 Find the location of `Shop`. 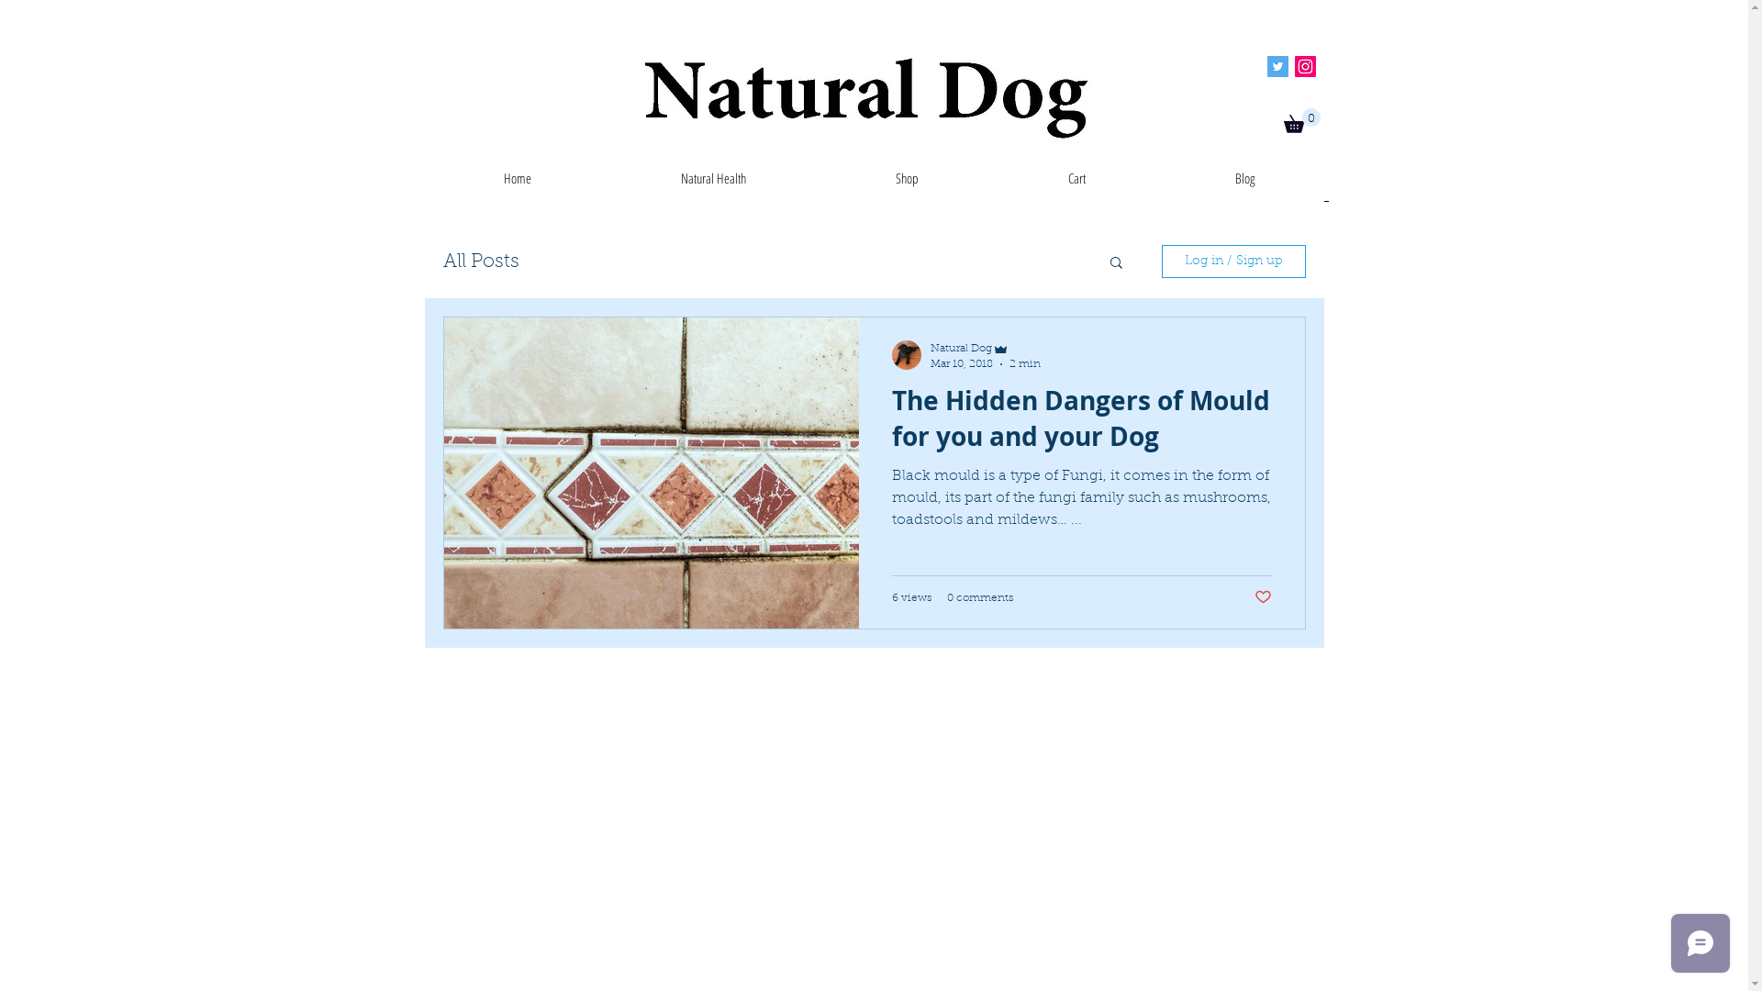

Shop is located at coordinates (907, 184).